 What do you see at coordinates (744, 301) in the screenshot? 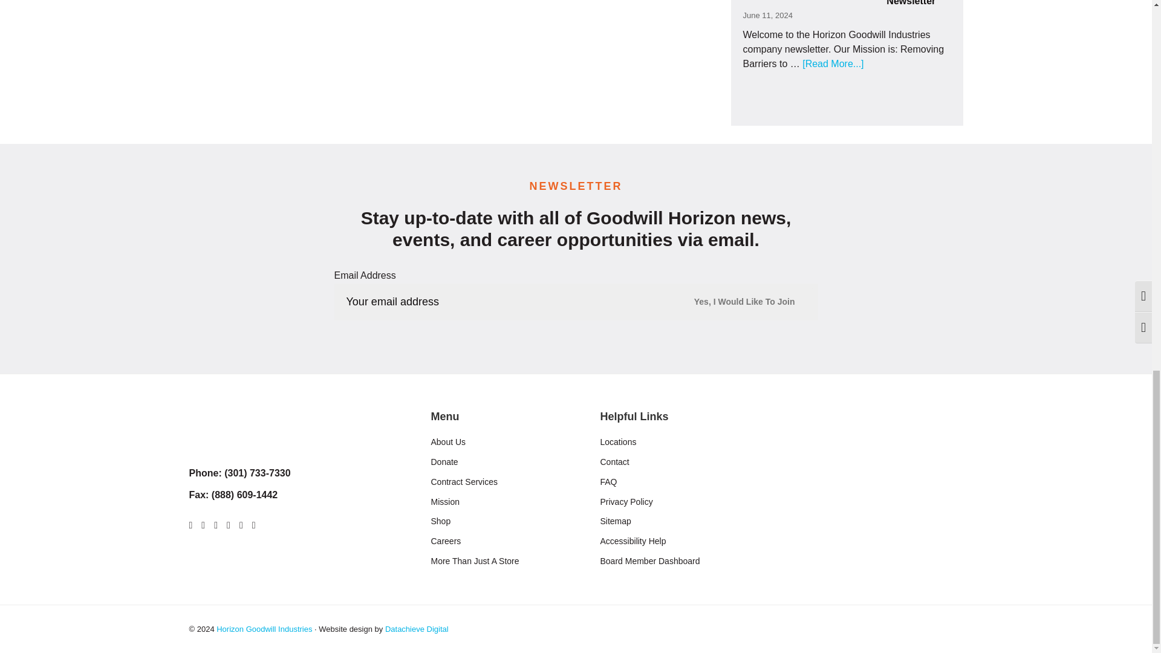
I see `Yes, I Would Like To Join` at bounding box center [744, 301].